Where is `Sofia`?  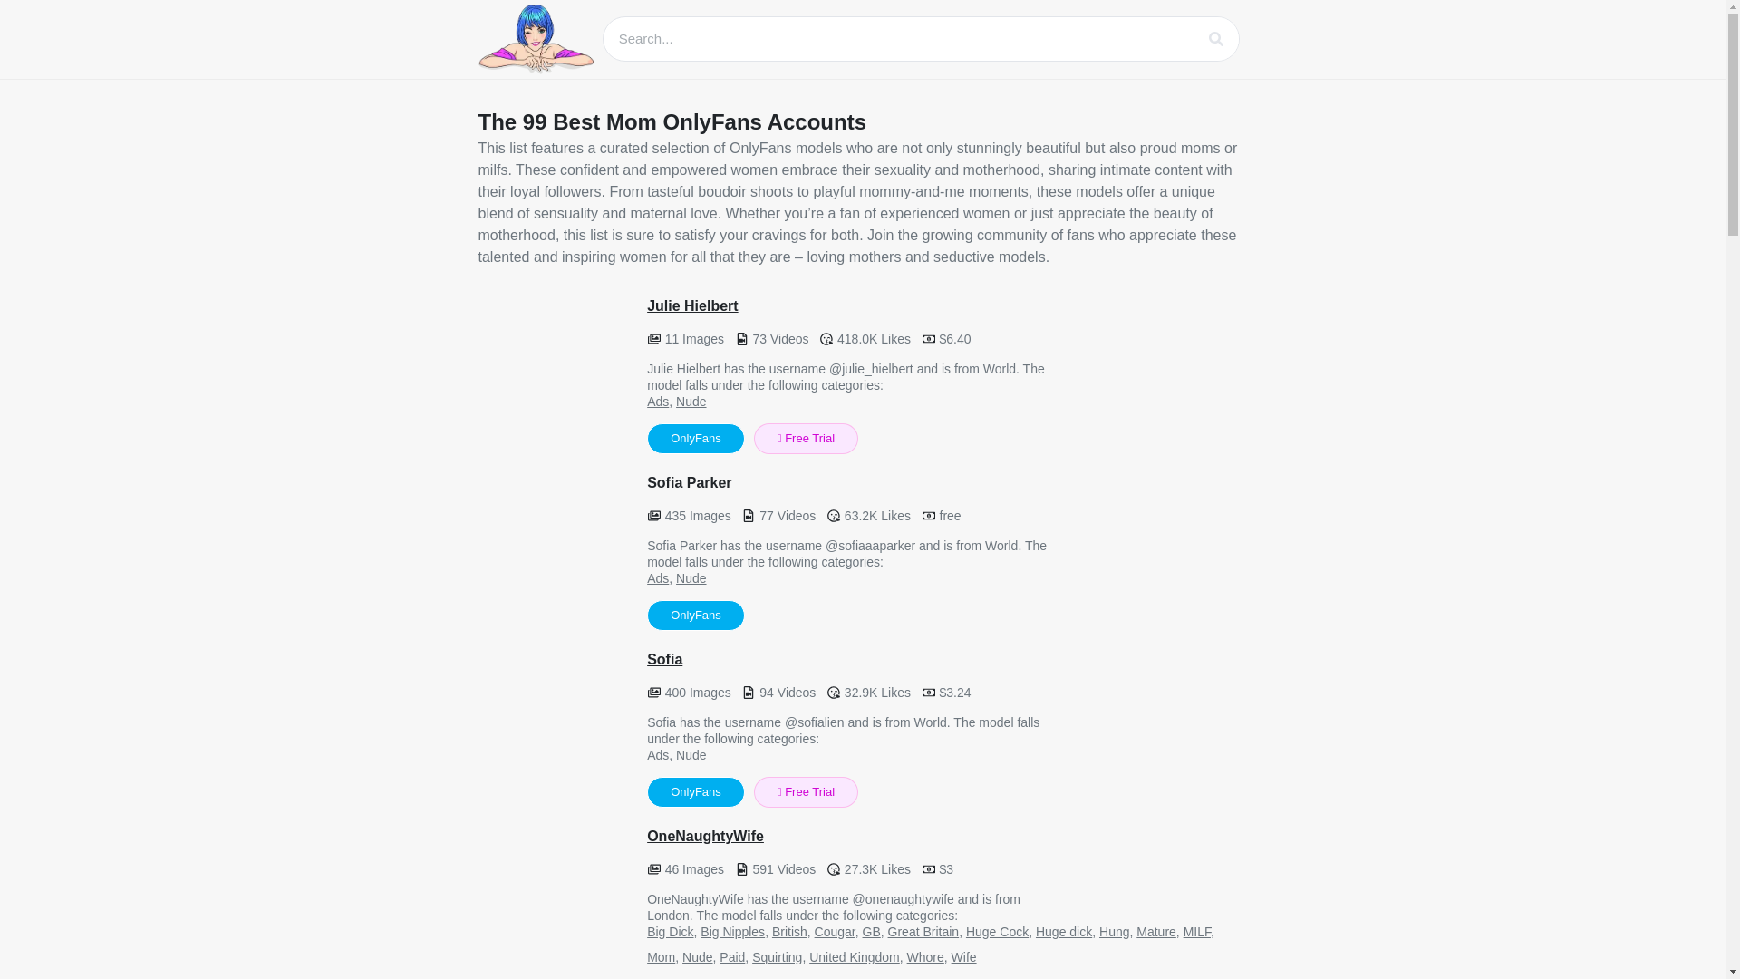 Sofia is located at coordinates (555, 728).